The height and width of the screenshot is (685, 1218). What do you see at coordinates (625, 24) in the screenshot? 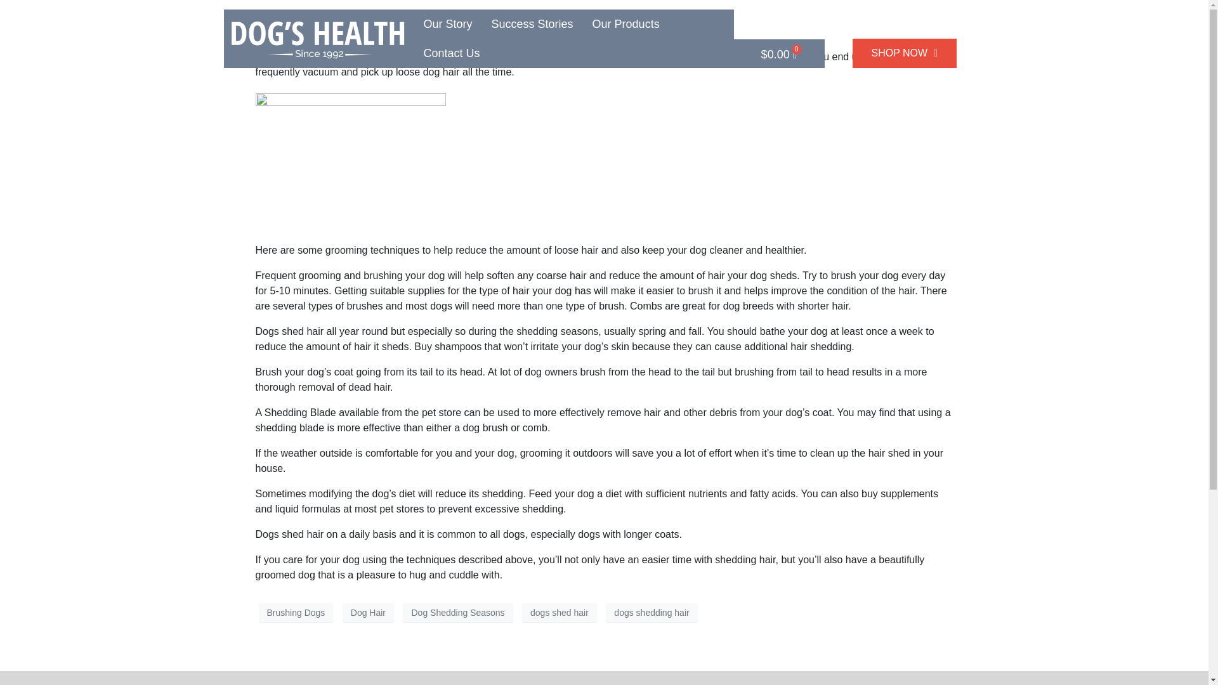
I see `Our Products` at bounding box center [625, 24].